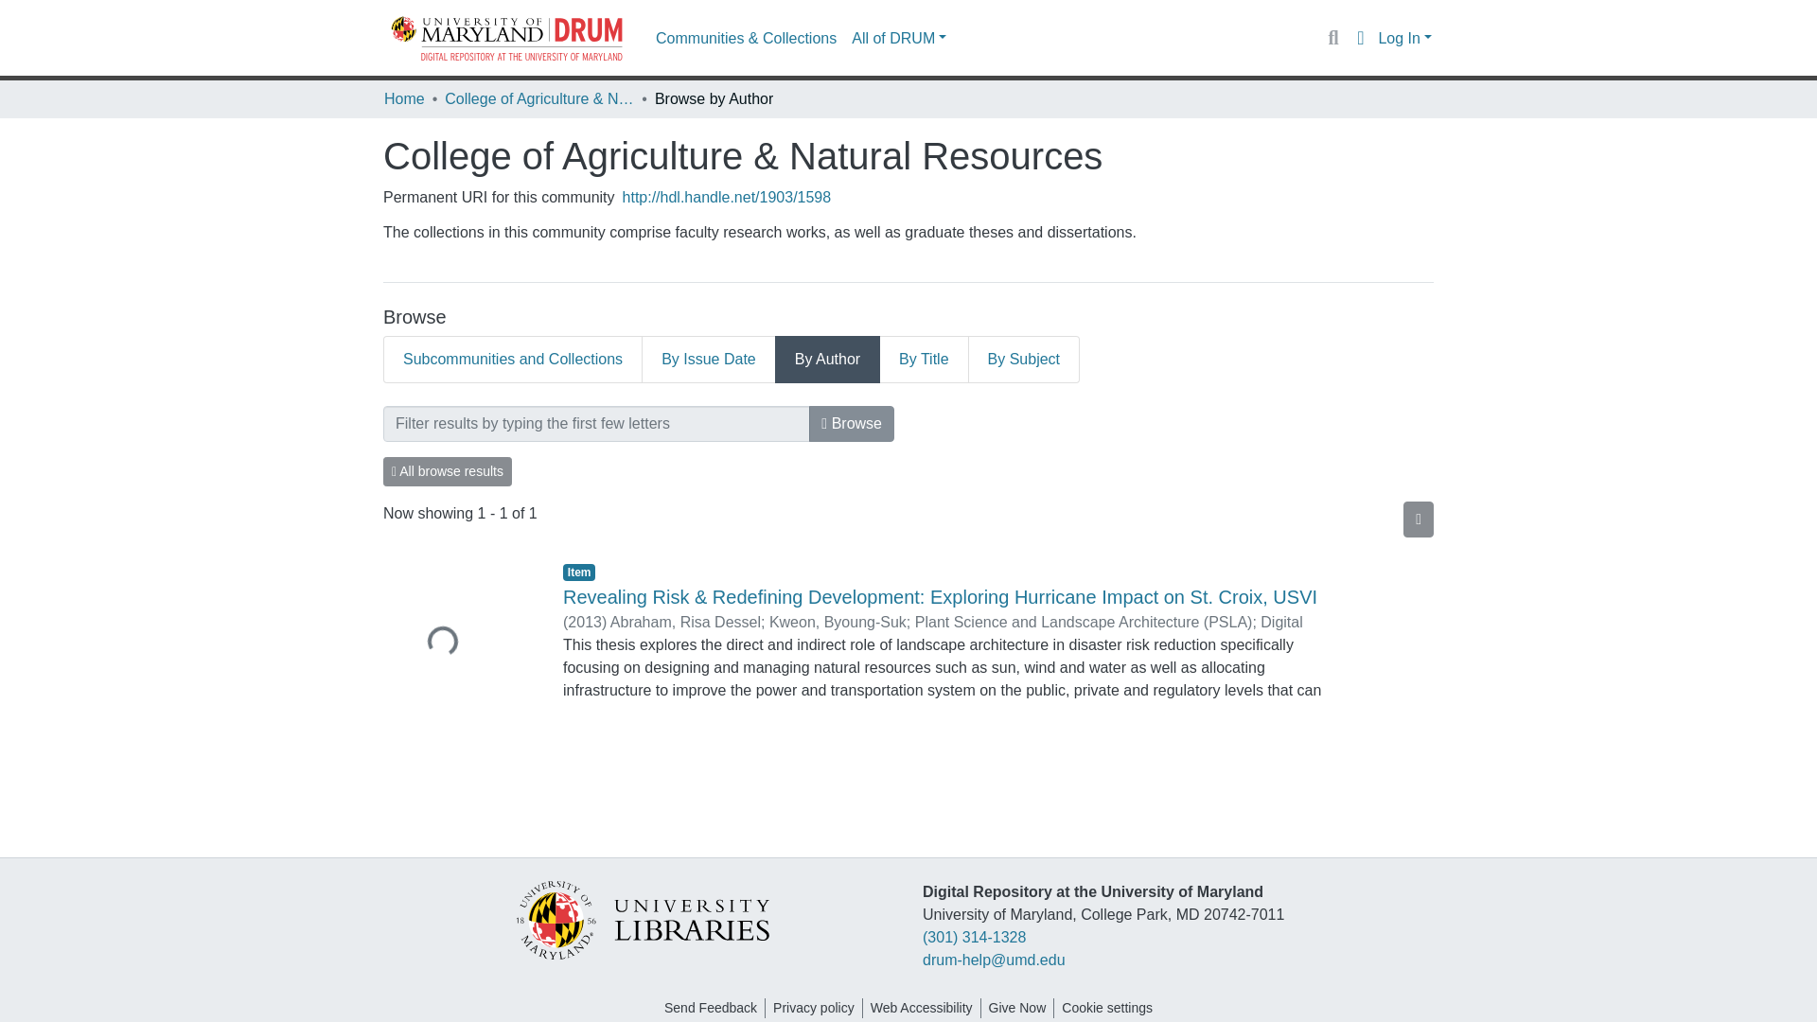  What do you see at coordinates (709, 360) in the screenshot?
I see `By Issue Date` at bounding box center [709, 360].